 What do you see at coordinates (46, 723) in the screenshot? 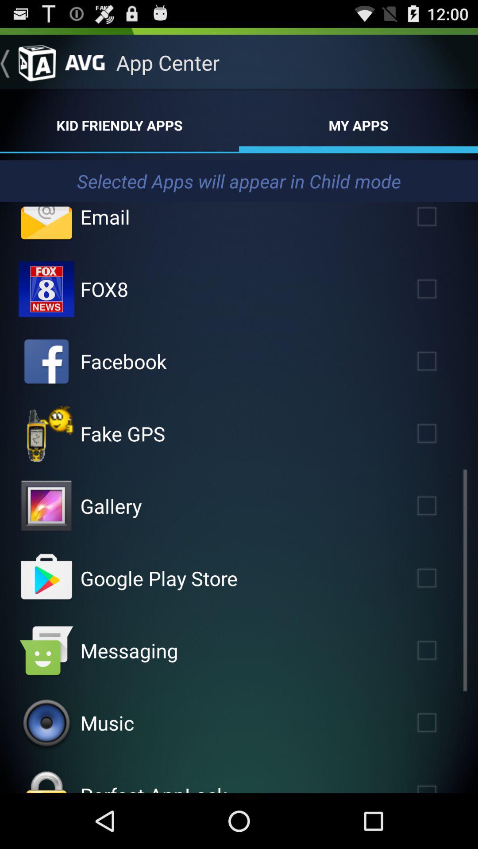
I see `my music` at bounding box center [46, 723].